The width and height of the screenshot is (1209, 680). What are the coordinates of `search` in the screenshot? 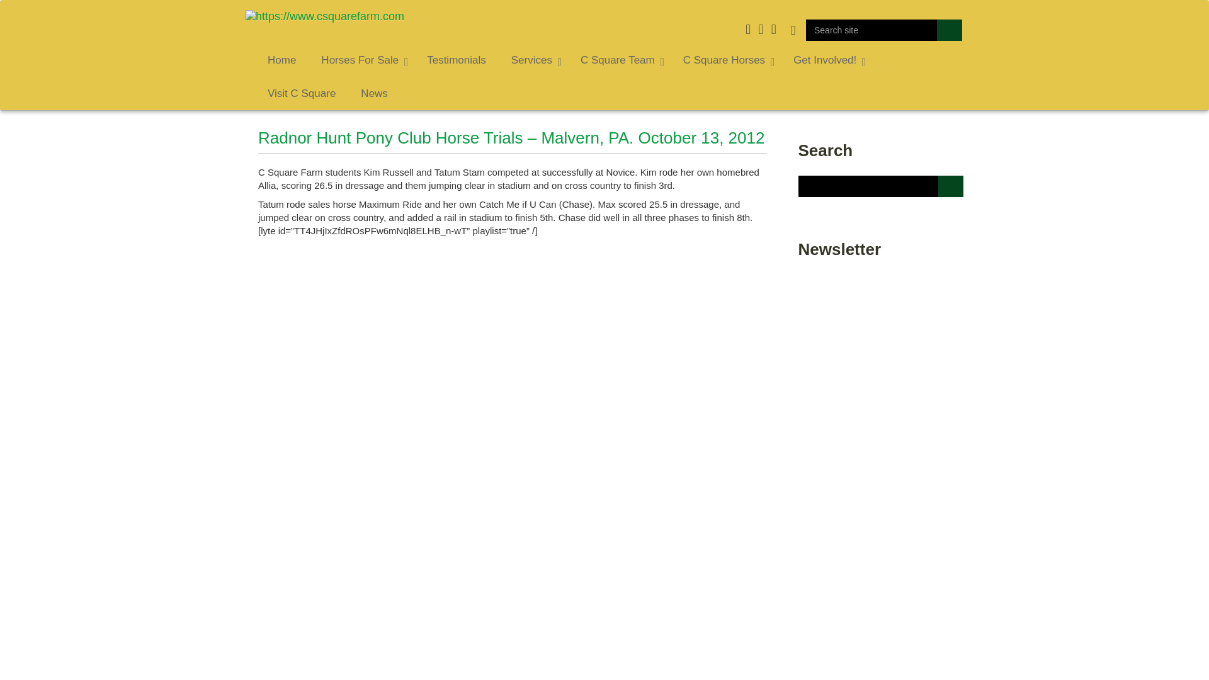 It's located at (950, 30).